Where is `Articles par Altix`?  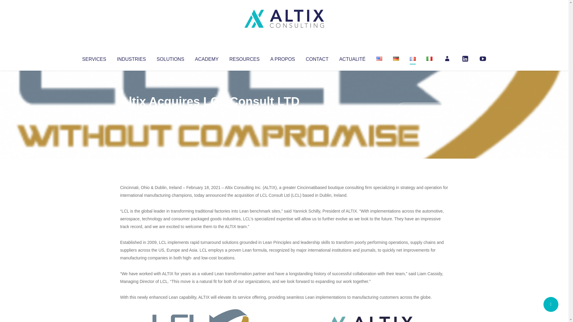 Articles par Altix is located at coordinates (131, 113).